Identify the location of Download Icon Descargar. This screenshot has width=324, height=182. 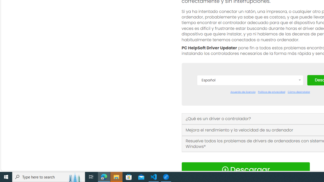
(246, 169).